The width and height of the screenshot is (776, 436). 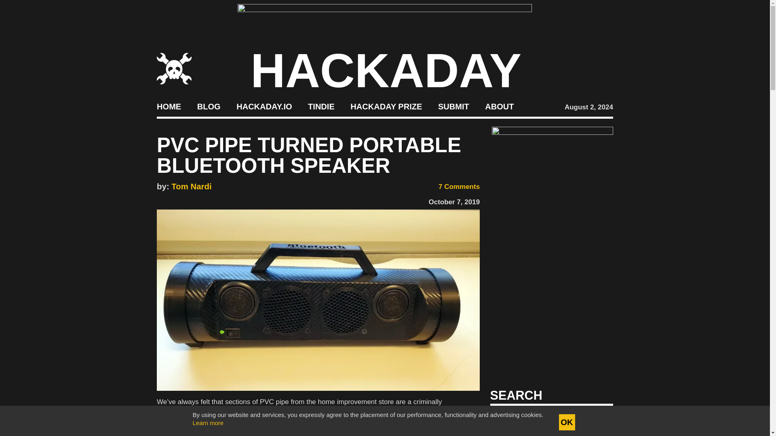 I want to click on he combined printed parts with a piece of four inch pipe, so click(x=317, y=426).